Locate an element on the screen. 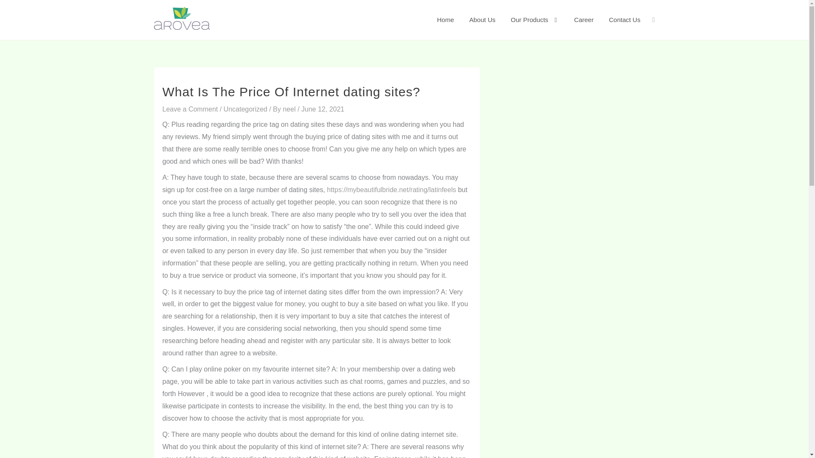 Image resolution: width=815 pixels, height=458 pixels. View all posts by neel is located at coordinates (290, 109).